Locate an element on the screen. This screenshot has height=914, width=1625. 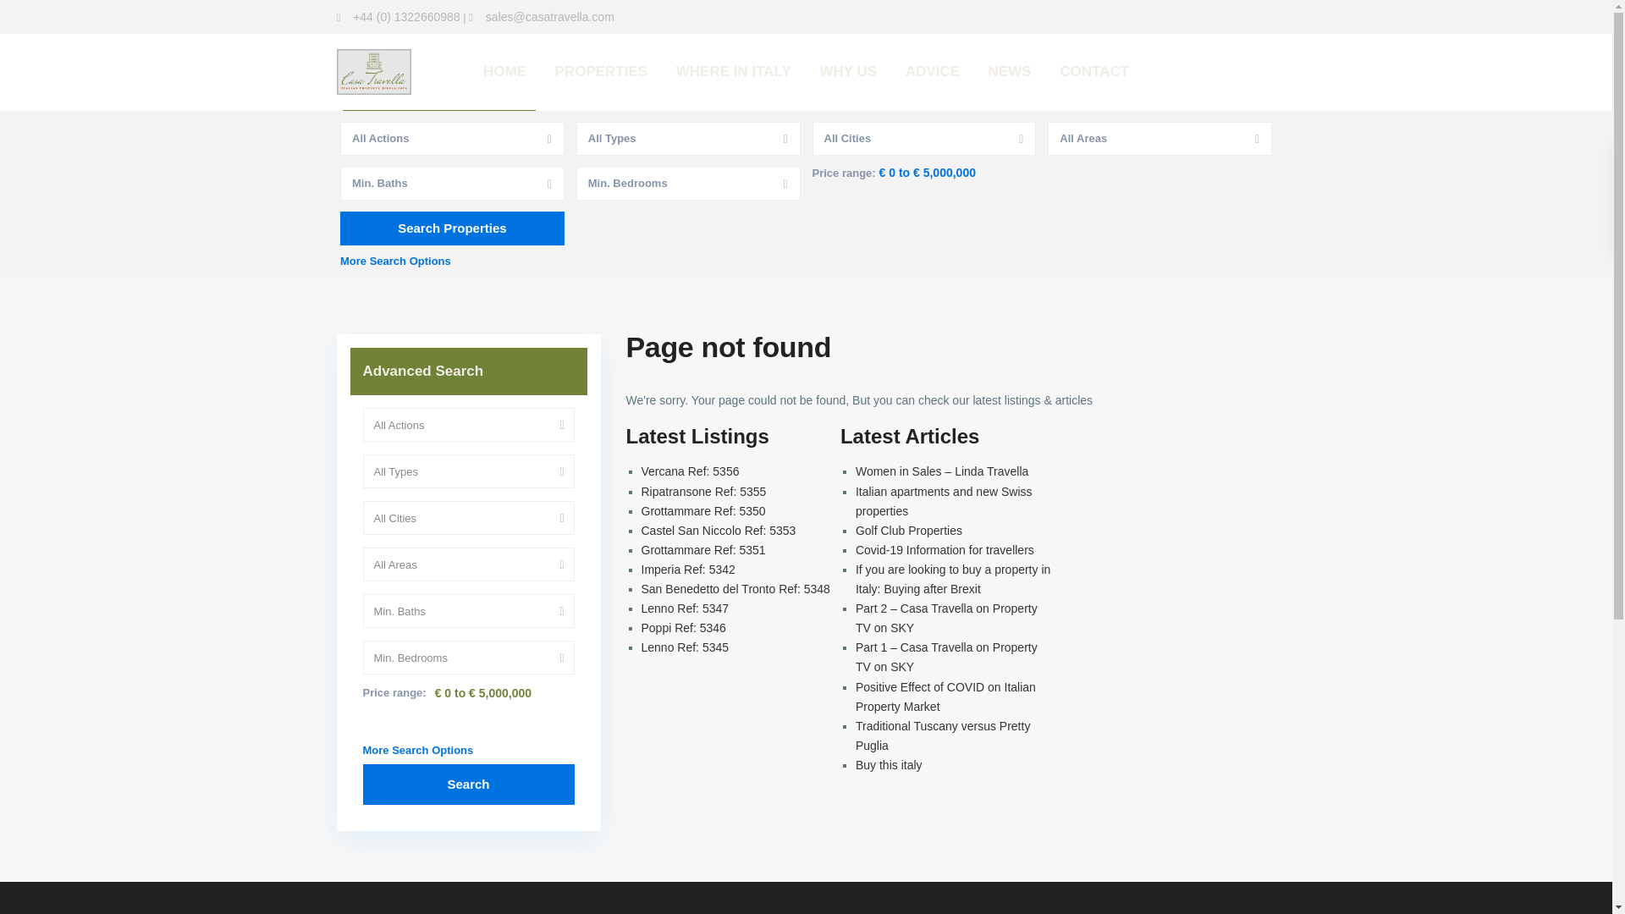
NEWS is located at coordinates (1011, 71).